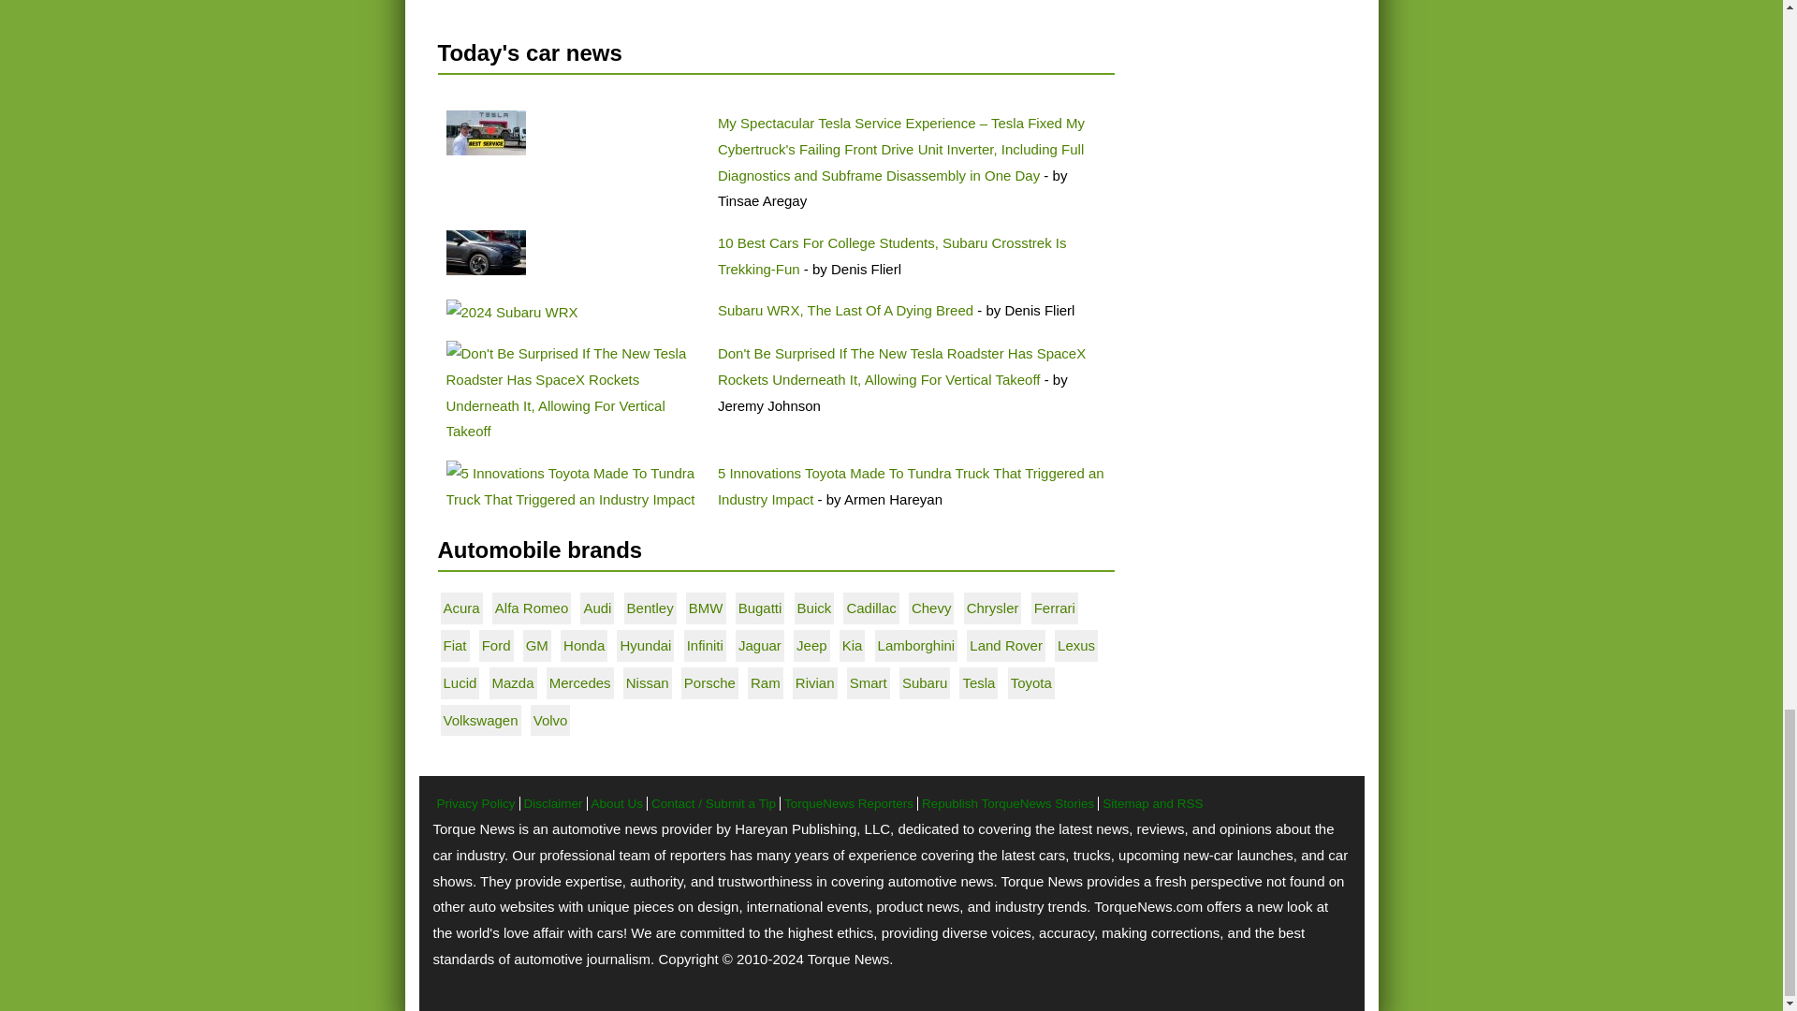  I want to click on Bentley, so click(650, 608).